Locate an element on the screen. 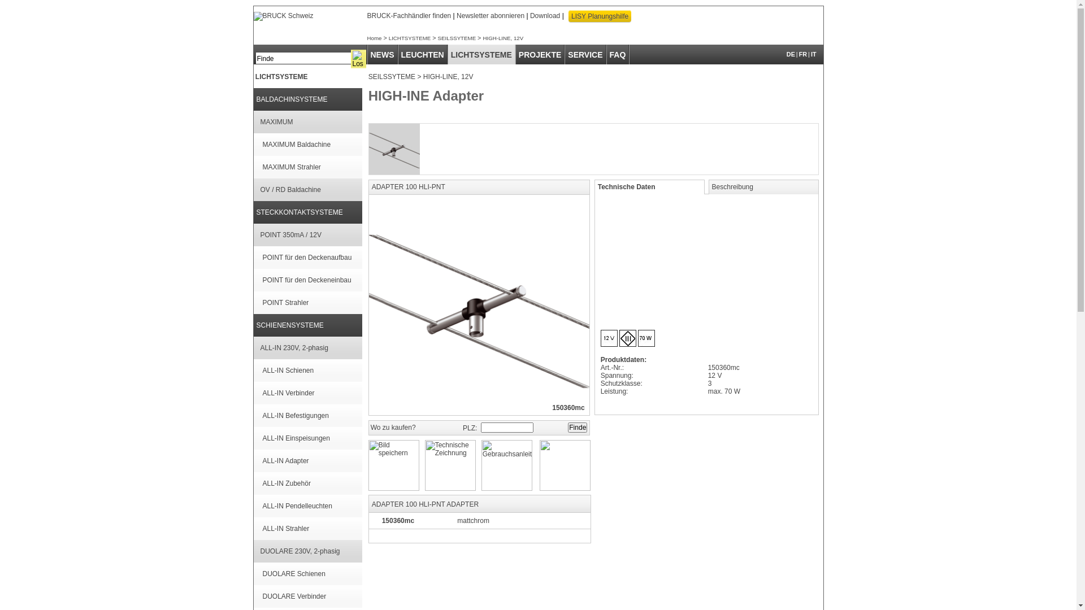 The width and height of the screenshot is (1085, 610). OV / RD Baldachine is located at coordinates (290, 190).